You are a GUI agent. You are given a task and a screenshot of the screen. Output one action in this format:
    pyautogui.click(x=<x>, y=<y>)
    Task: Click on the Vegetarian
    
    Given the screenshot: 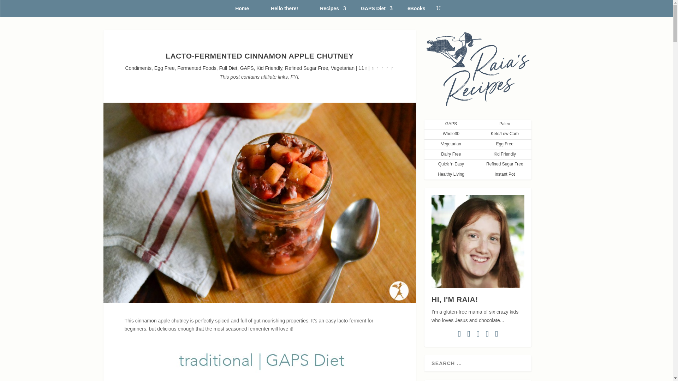 What is the action you would take?
    pyautogui.click(x=343, y=68)
    